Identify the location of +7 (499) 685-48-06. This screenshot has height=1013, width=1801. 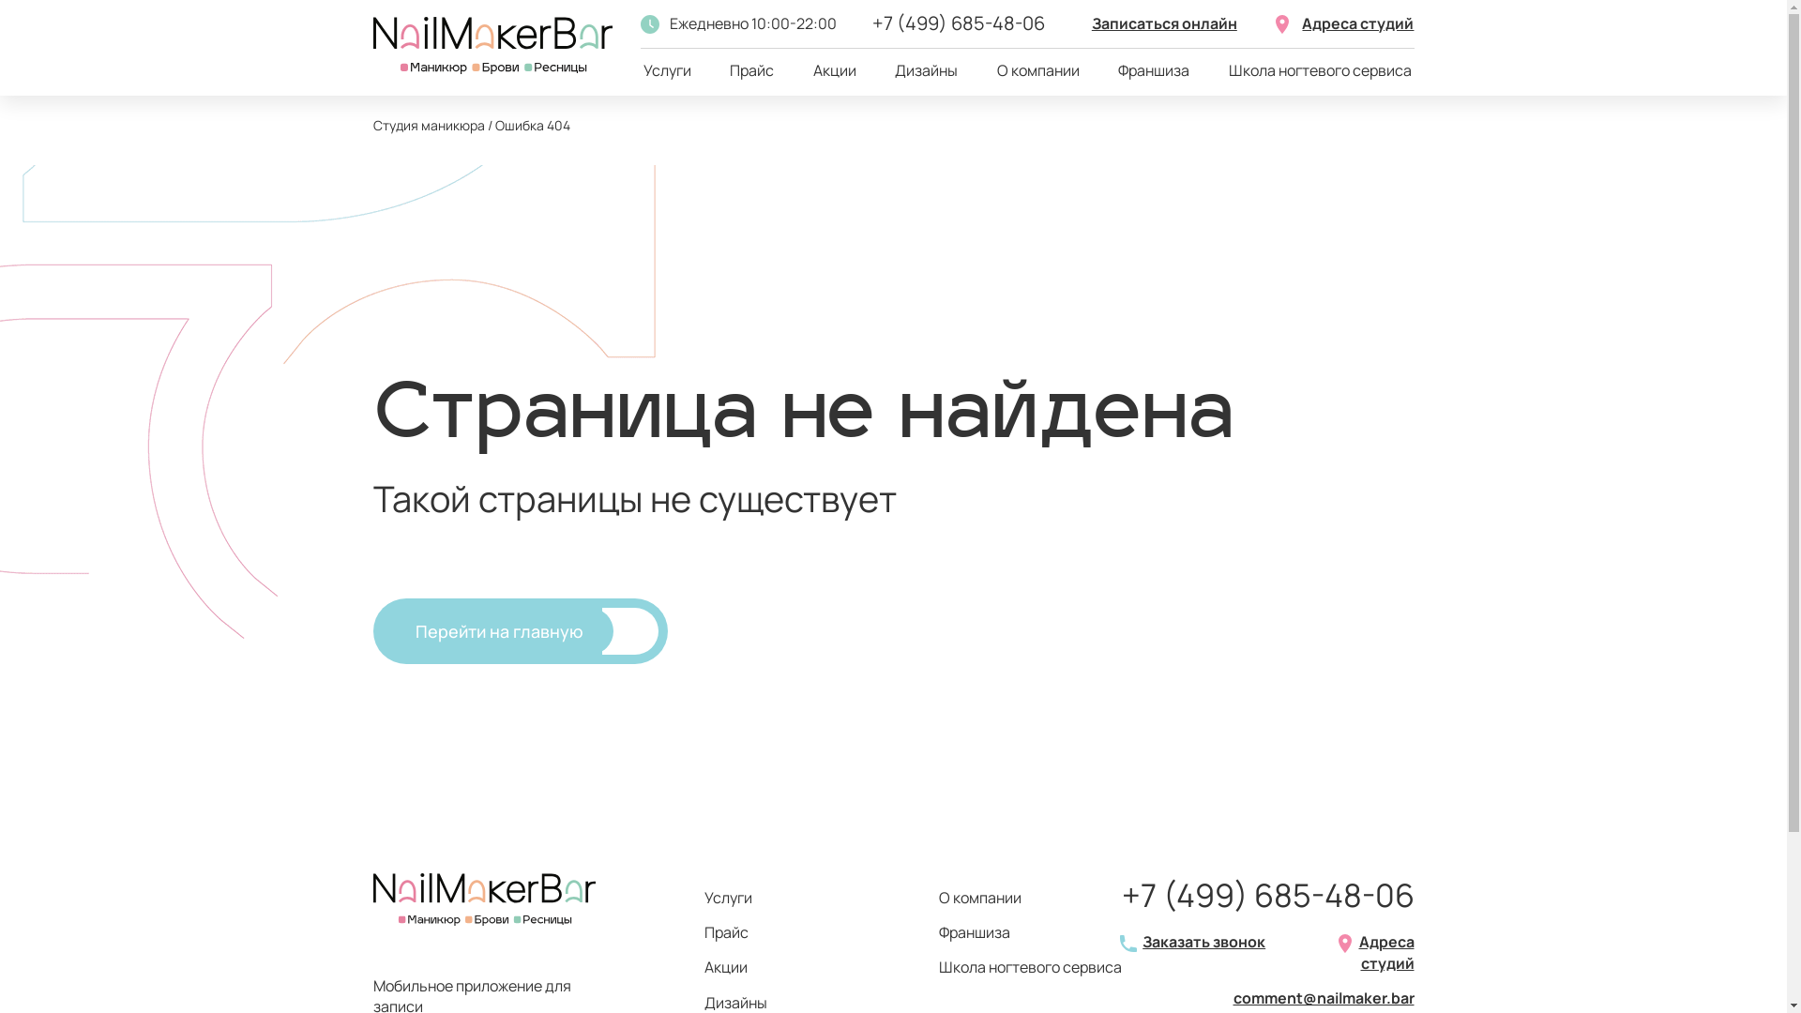
(959, 23).